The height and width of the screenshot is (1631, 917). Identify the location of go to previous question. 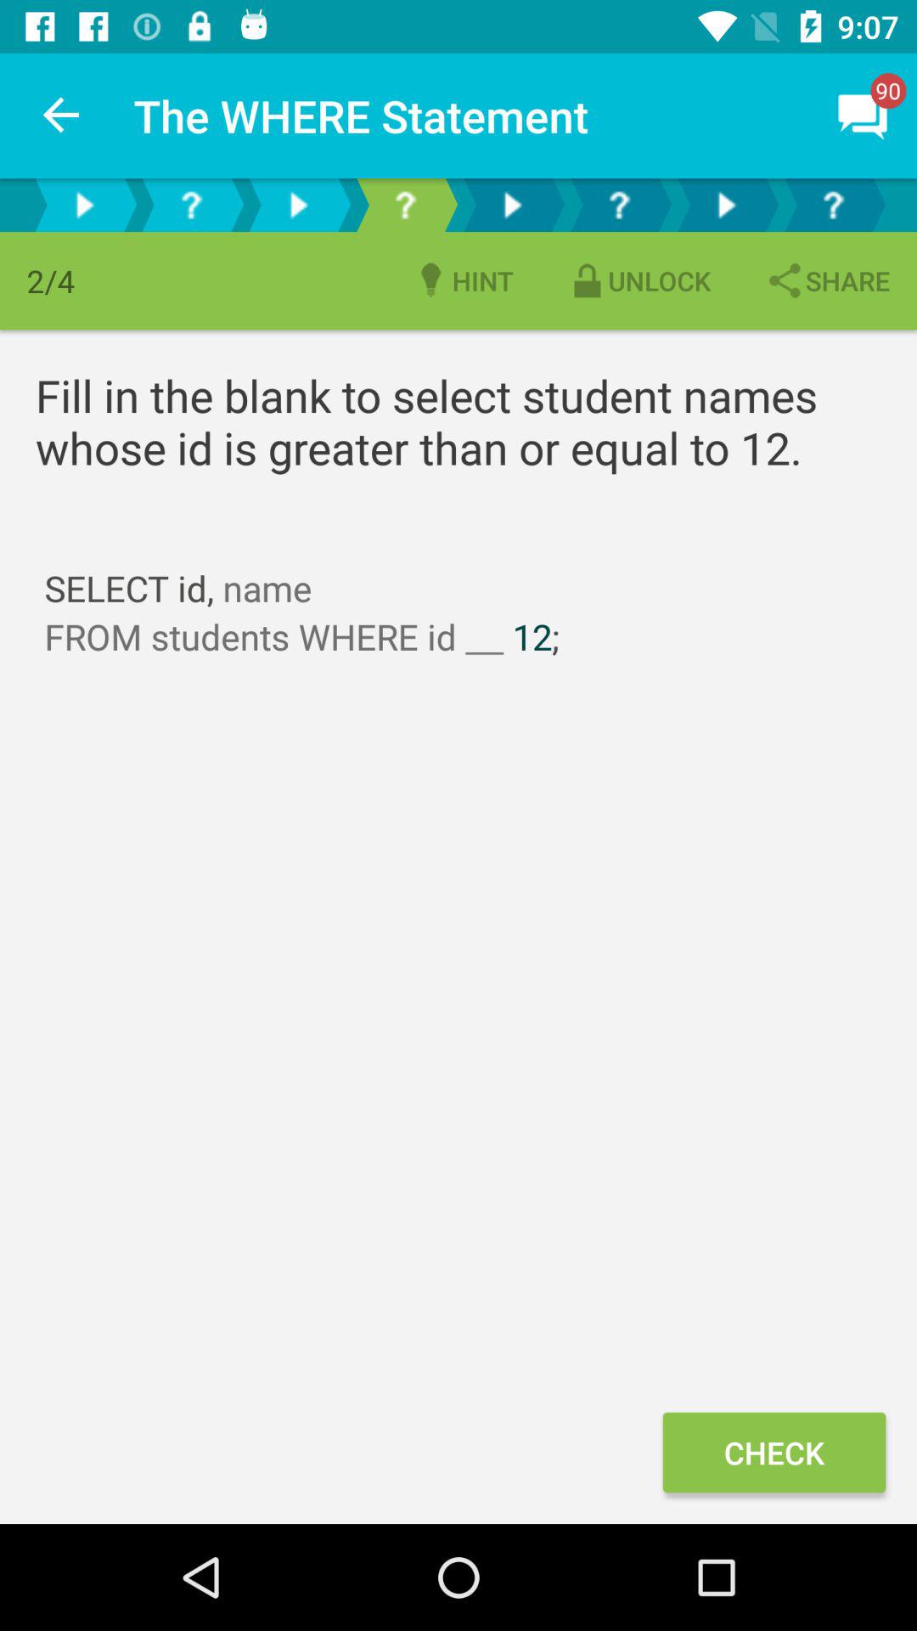
(191, 206).